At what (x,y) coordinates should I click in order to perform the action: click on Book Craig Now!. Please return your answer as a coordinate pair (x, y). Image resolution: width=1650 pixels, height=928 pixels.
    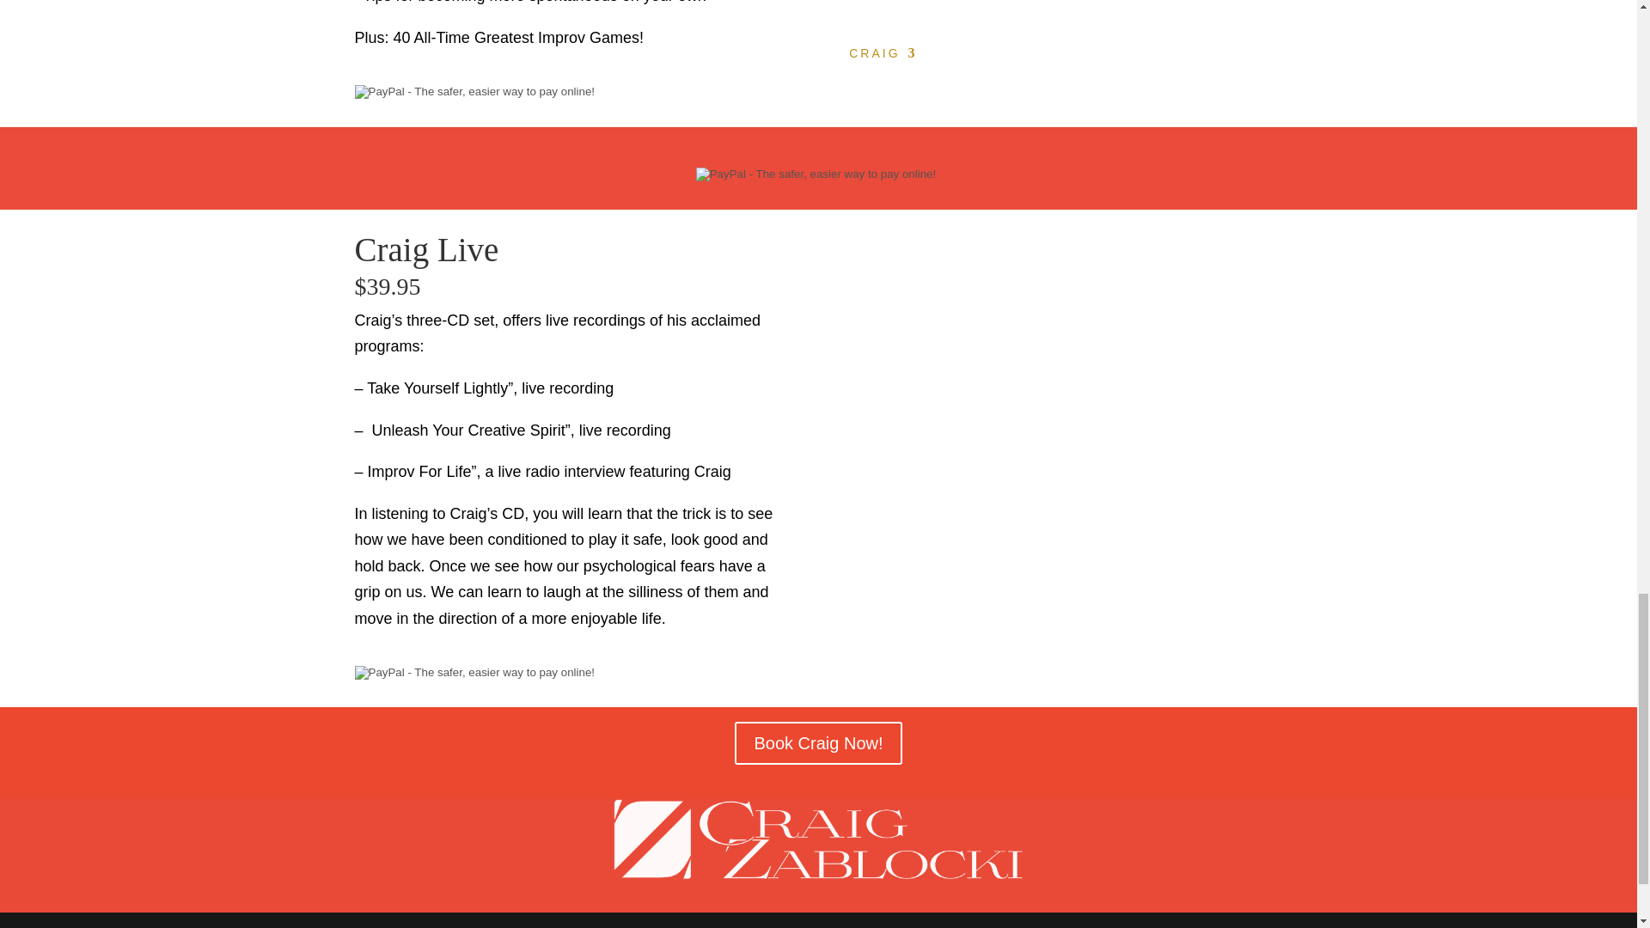
    Looking at the image, I should click on (817, 742).